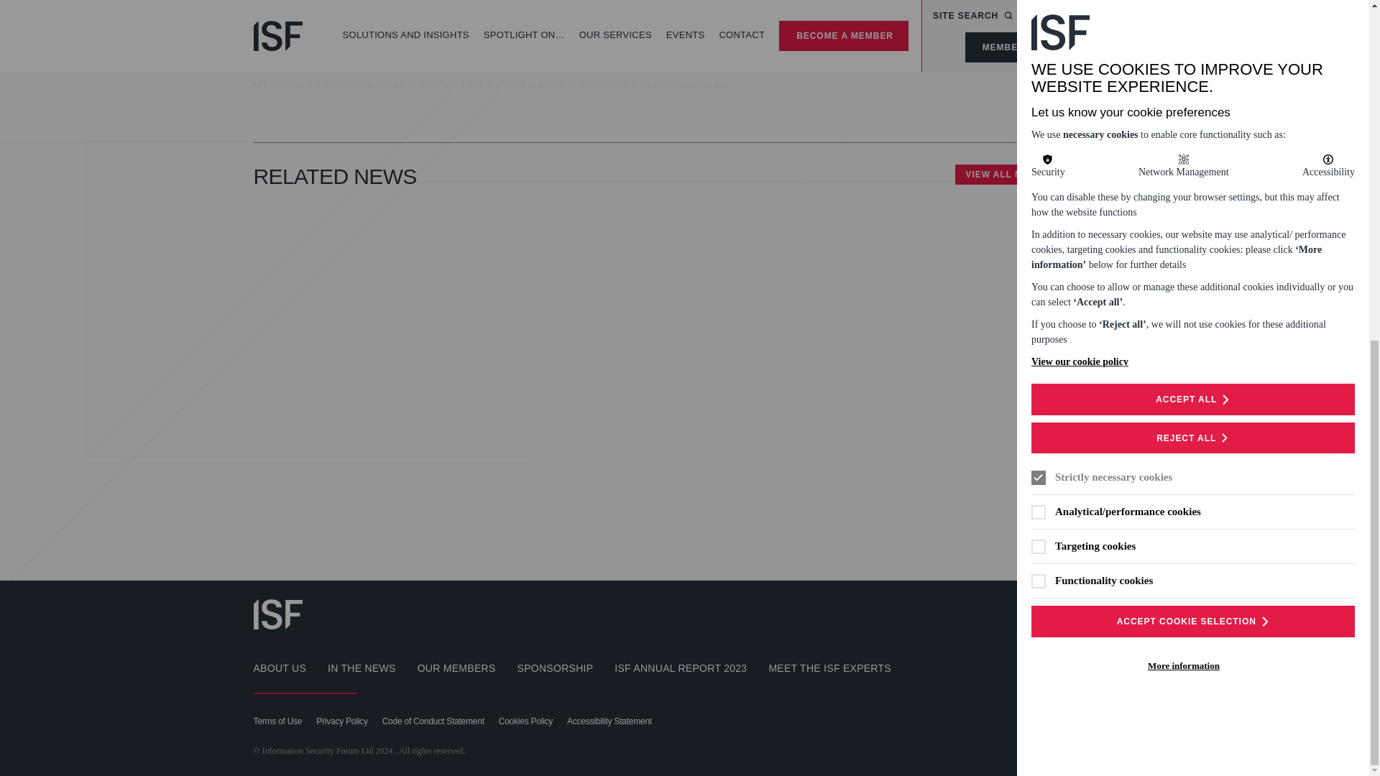 This screenshot has width=1380, height=776. What do you see at coordinates (277, 614) in the screenshot?
I see `Information Security Forum` at bounding box center [277, 614].